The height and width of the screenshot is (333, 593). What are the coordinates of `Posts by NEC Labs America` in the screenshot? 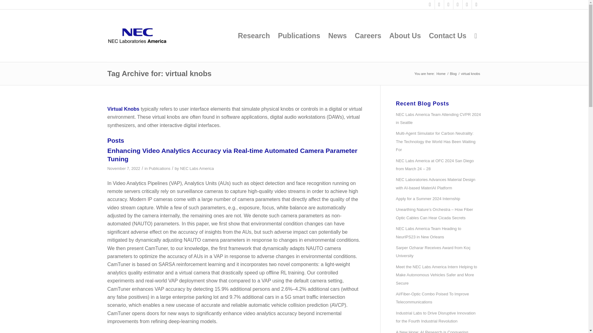 It's located at (197, 168).